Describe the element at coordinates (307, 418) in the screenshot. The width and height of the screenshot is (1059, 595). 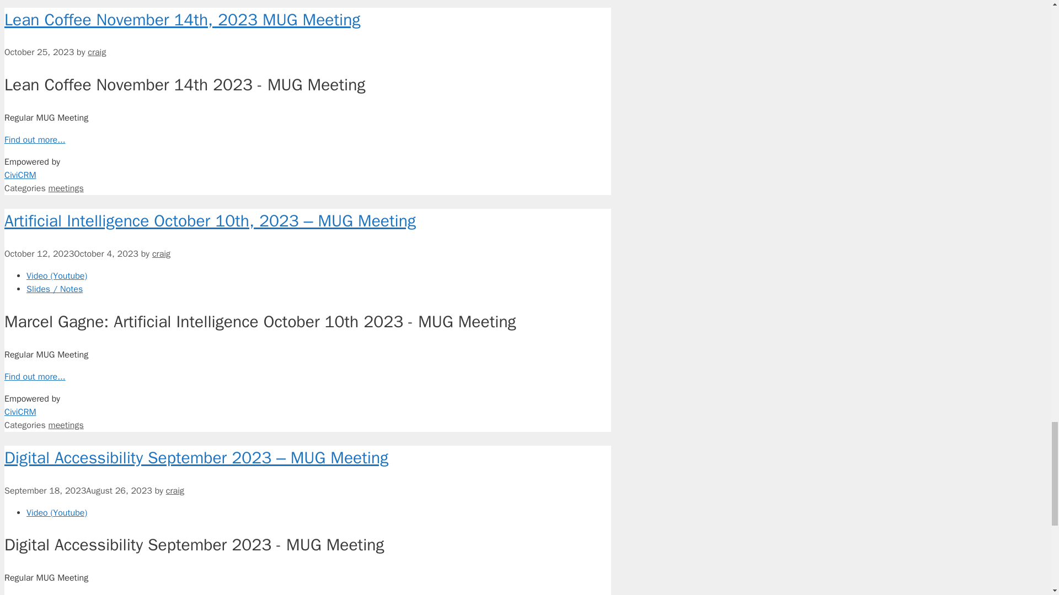
I see `CiviCRM.org - Growing and Sustaining Relationships` at that location.